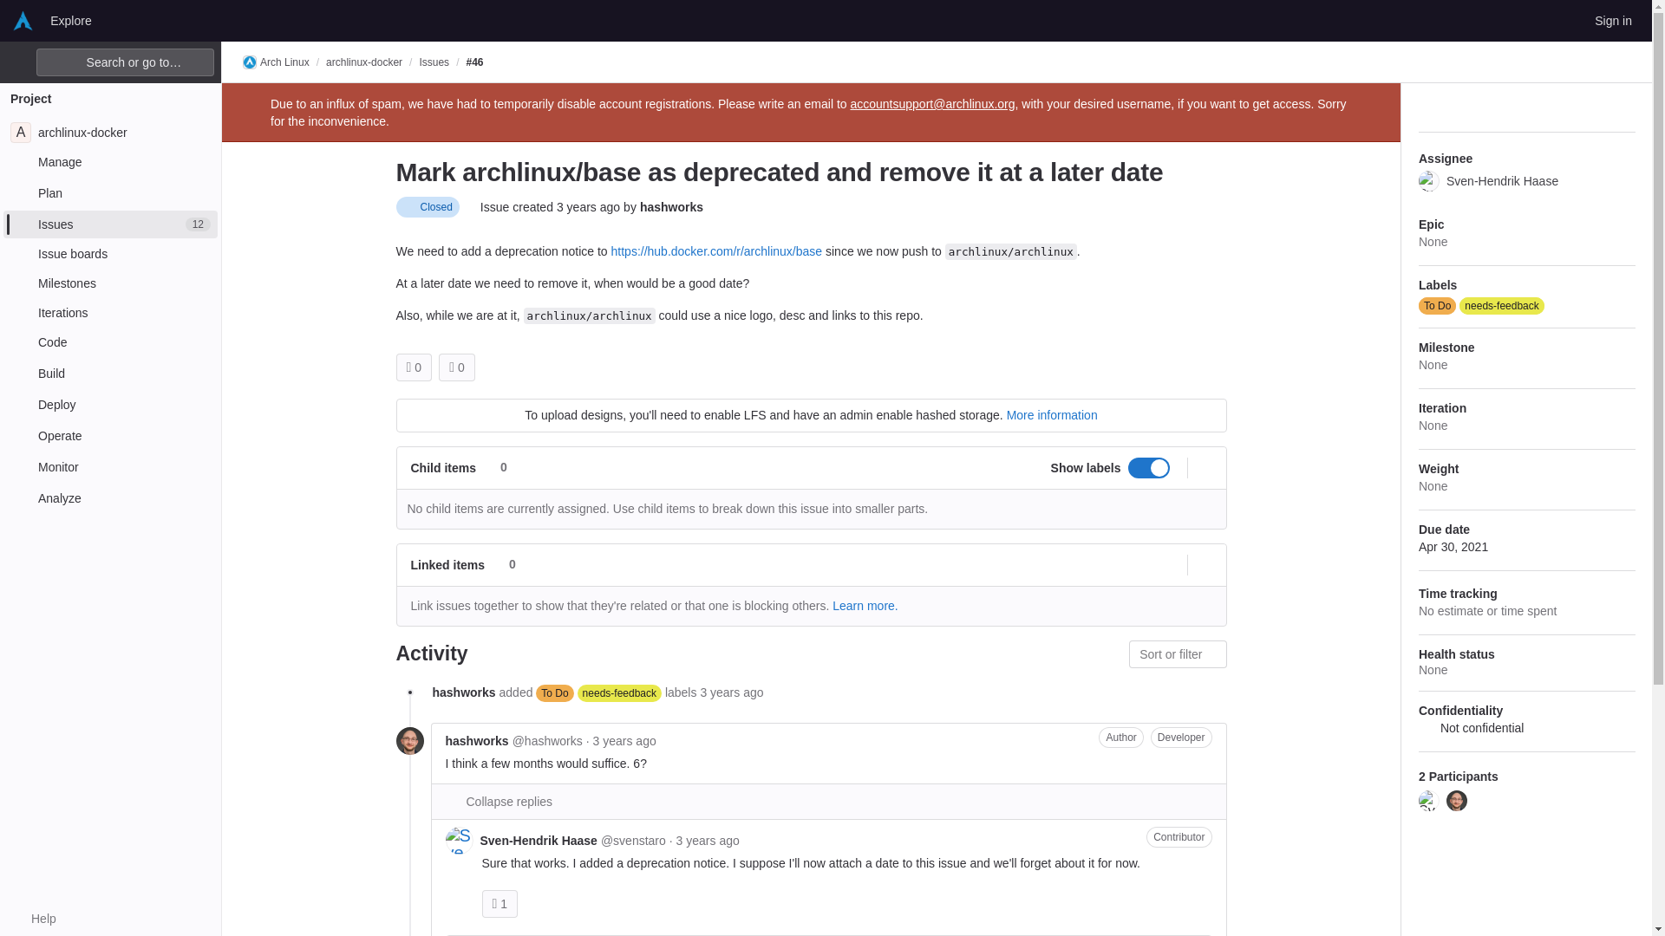 This screenshot has height=936, width=1665. I want to click on Monitor, so click(110, 466).